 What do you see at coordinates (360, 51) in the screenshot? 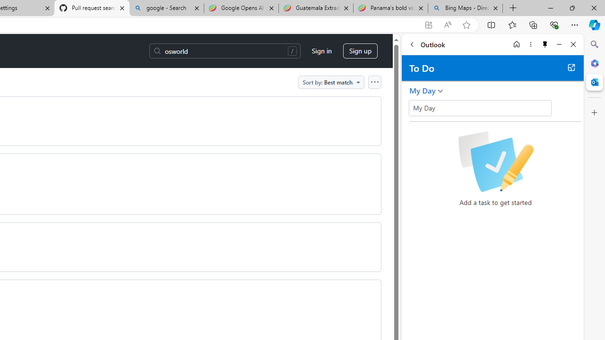
I see `Sign up` at bounding box center [360, 51].